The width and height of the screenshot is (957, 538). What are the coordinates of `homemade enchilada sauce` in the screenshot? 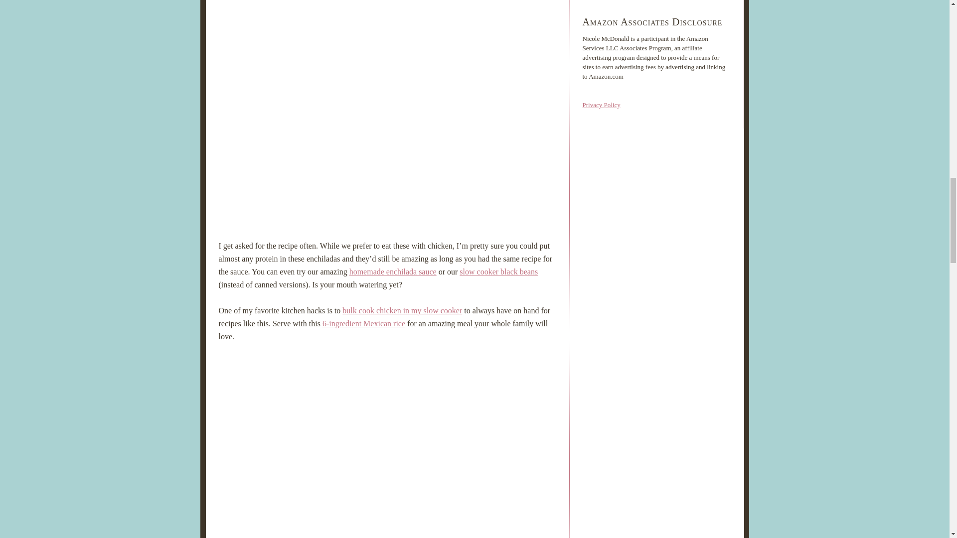 It's located at (393, 271).